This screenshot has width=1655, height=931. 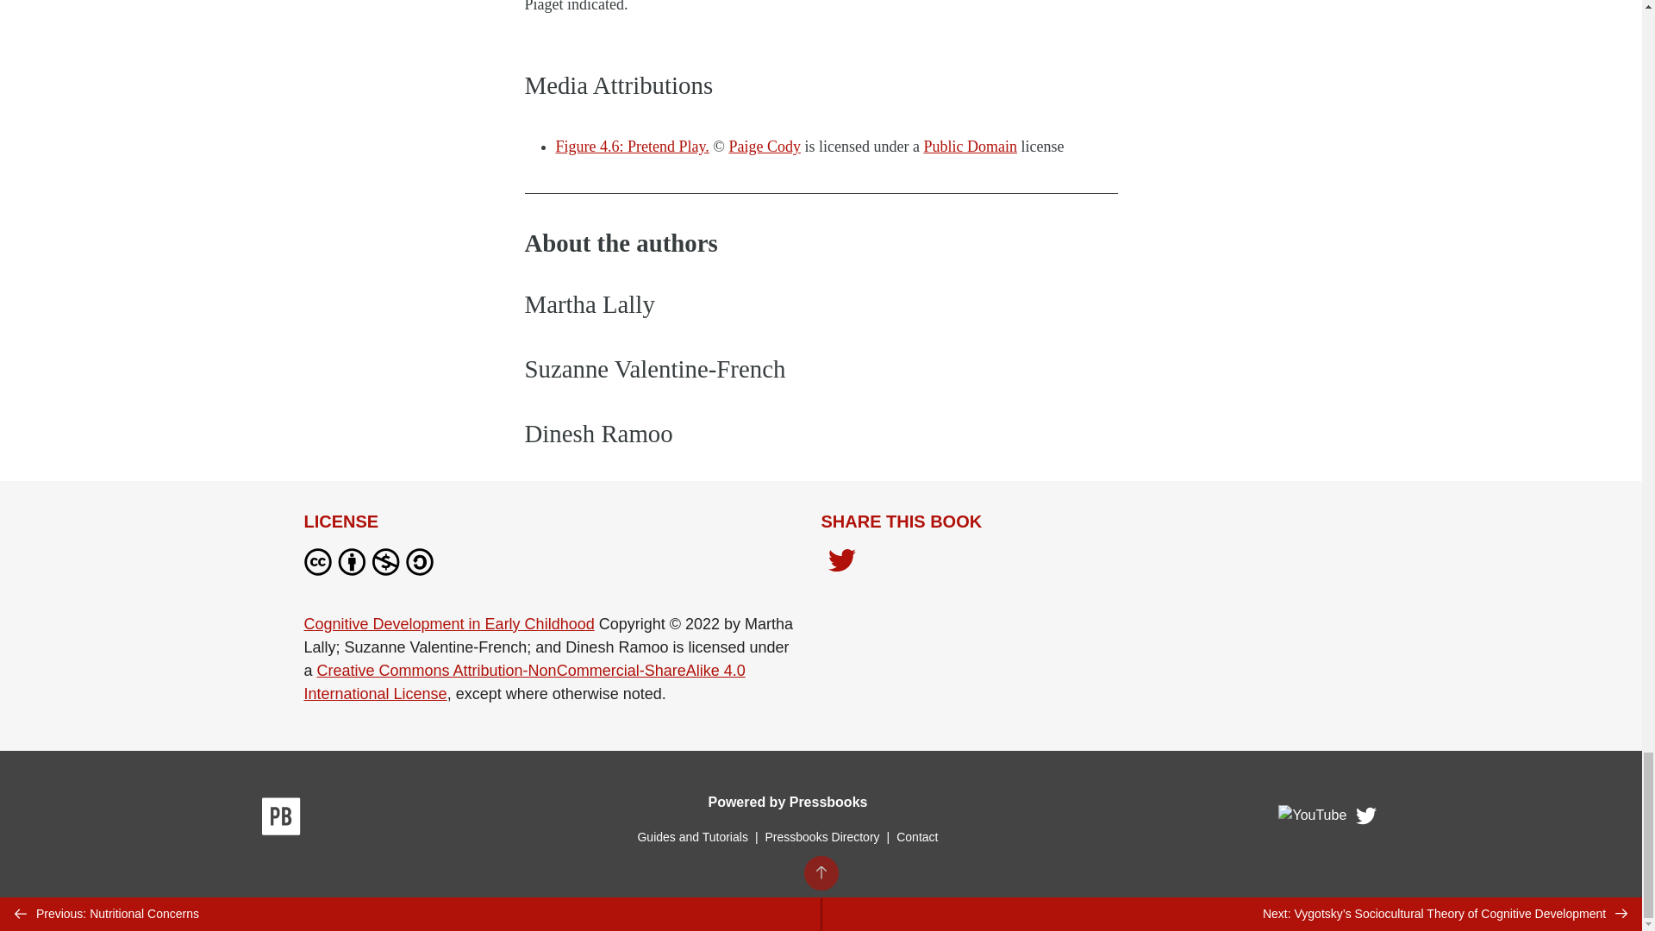 What do you see at coordinates (1313, 820) in the screenshot?
I see `Pressbooks on YouTube` at bounding box center [1313, 820].